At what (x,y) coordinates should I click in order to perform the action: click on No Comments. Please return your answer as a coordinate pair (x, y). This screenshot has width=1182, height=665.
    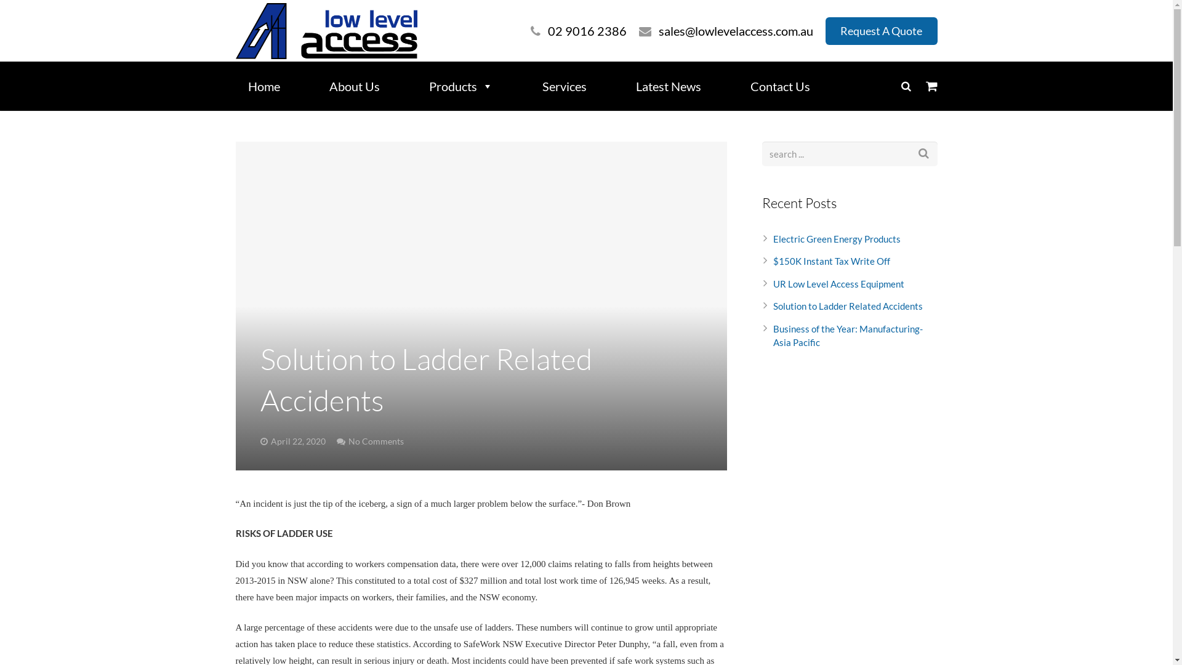
    Looking at the image, I should click on (376, 441).